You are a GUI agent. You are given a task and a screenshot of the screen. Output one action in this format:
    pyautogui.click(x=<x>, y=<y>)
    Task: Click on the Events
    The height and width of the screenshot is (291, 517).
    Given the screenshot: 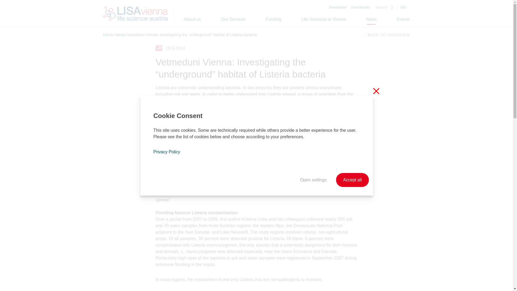 What is the action you would take?
    pyautogui.click(x=403, y=19)
    